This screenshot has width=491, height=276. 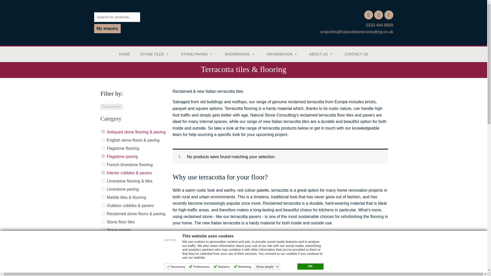 I want to click on swimming-pool-tiles, so click(x=103, y=255).